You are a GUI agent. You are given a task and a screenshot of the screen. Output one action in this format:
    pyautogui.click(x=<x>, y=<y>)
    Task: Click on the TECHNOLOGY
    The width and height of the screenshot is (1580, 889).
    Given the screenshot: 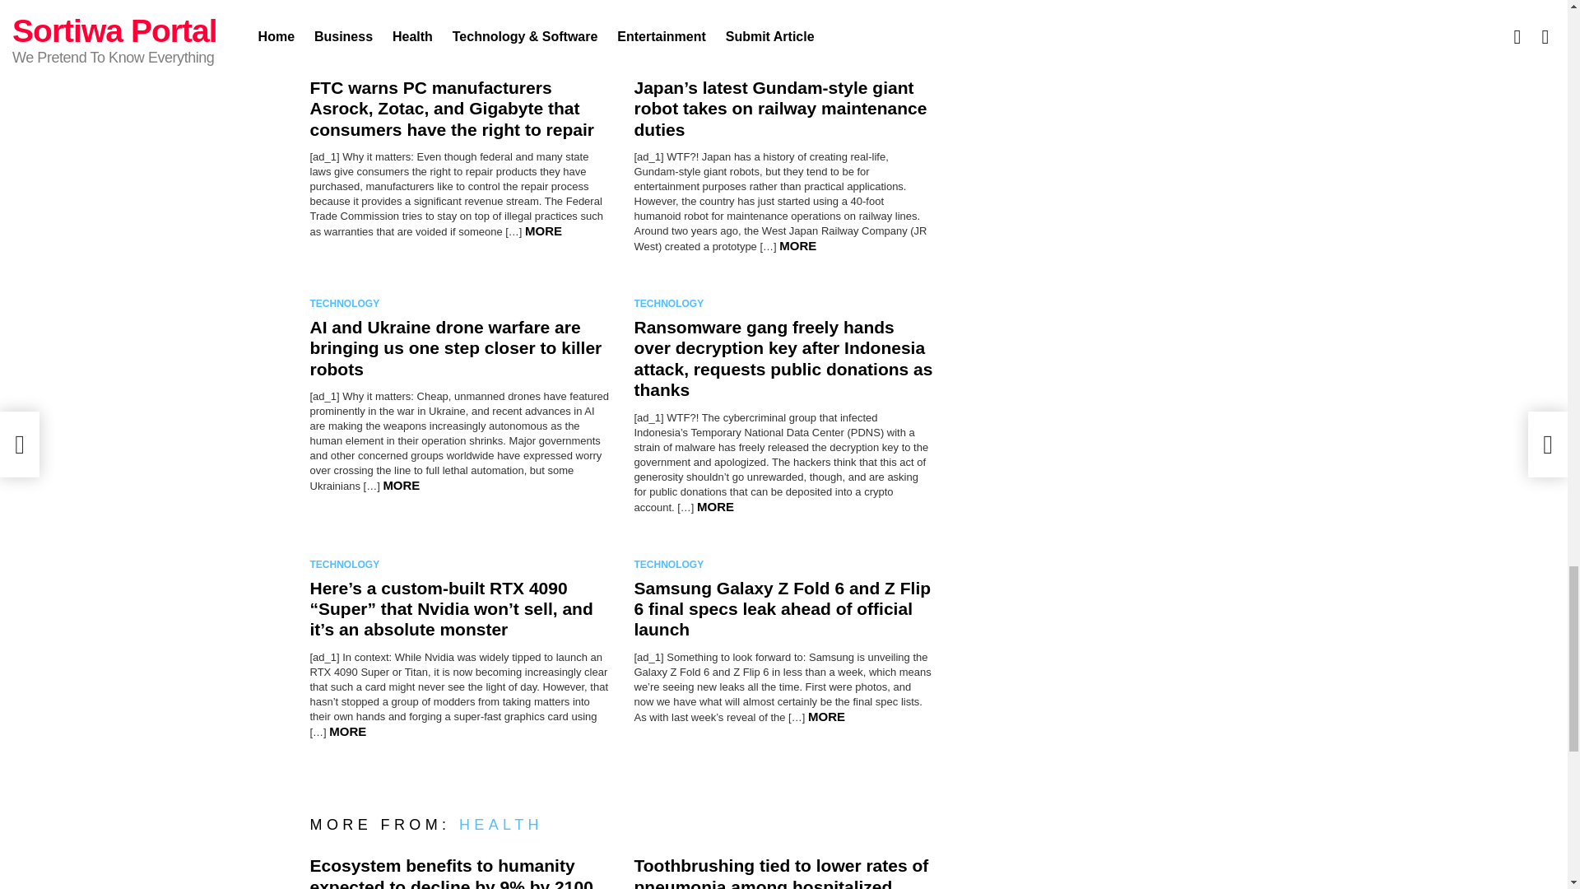 What is the action you would take?
    pyautogui.click(x=347, y=64)
    